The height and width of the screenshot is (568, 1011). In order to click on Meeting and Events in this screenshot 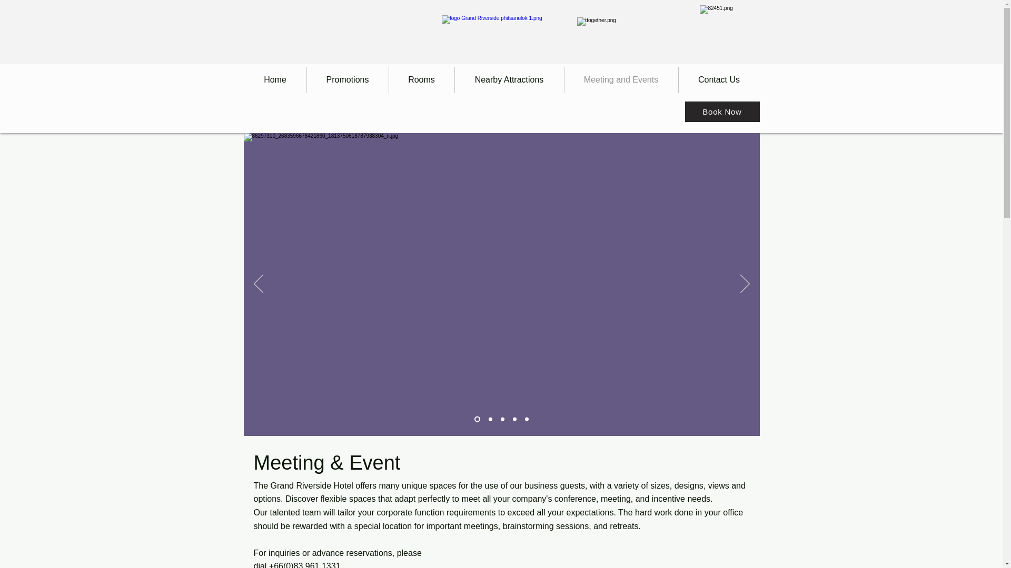, I will do `click(621, 80)`.